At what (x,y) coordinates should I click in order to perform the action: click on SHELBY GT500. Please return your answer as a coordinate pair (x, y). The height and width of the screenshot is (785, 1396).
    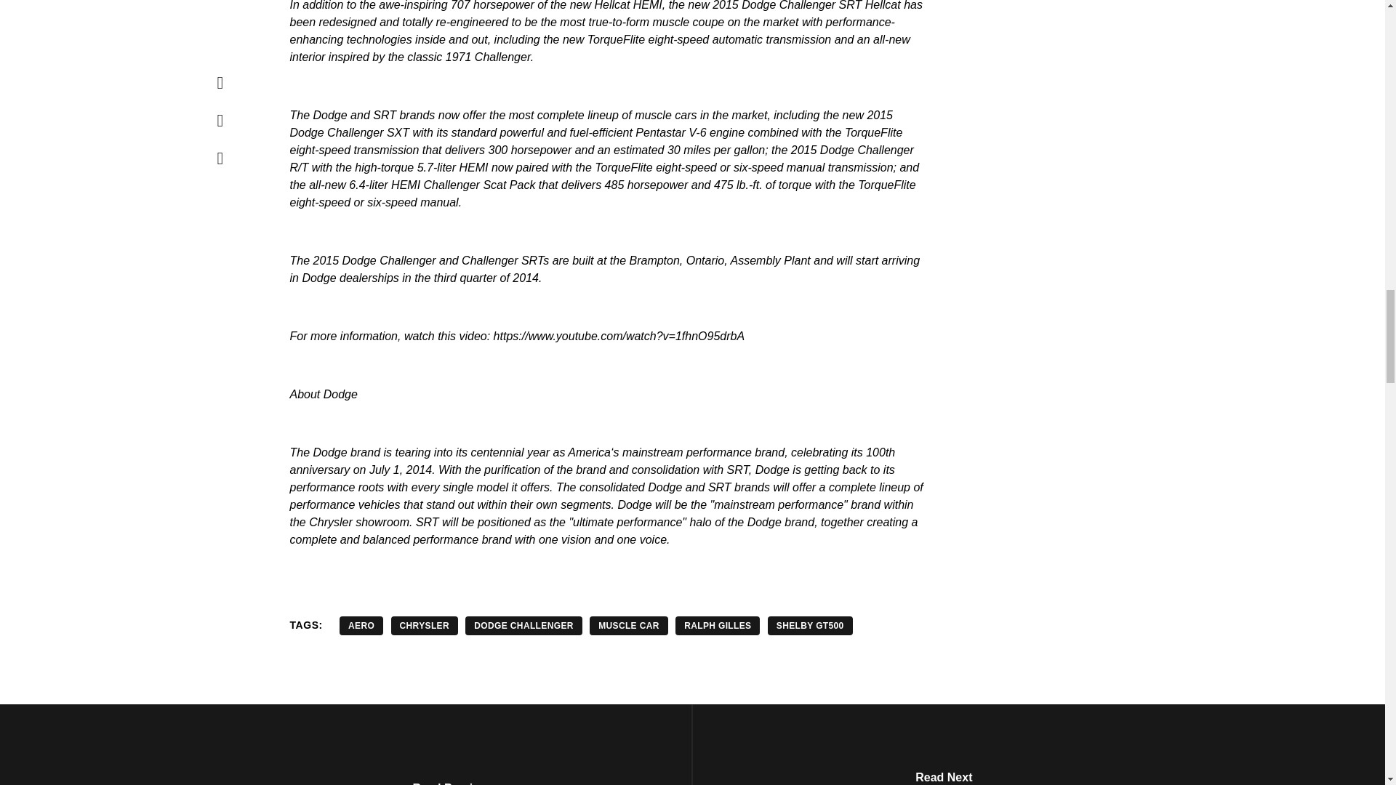
    Looking at the image, I should click on (810, 625).